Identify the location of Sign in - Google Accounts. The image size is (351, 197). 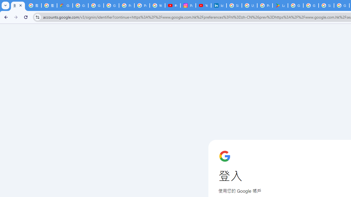
(326, 5).